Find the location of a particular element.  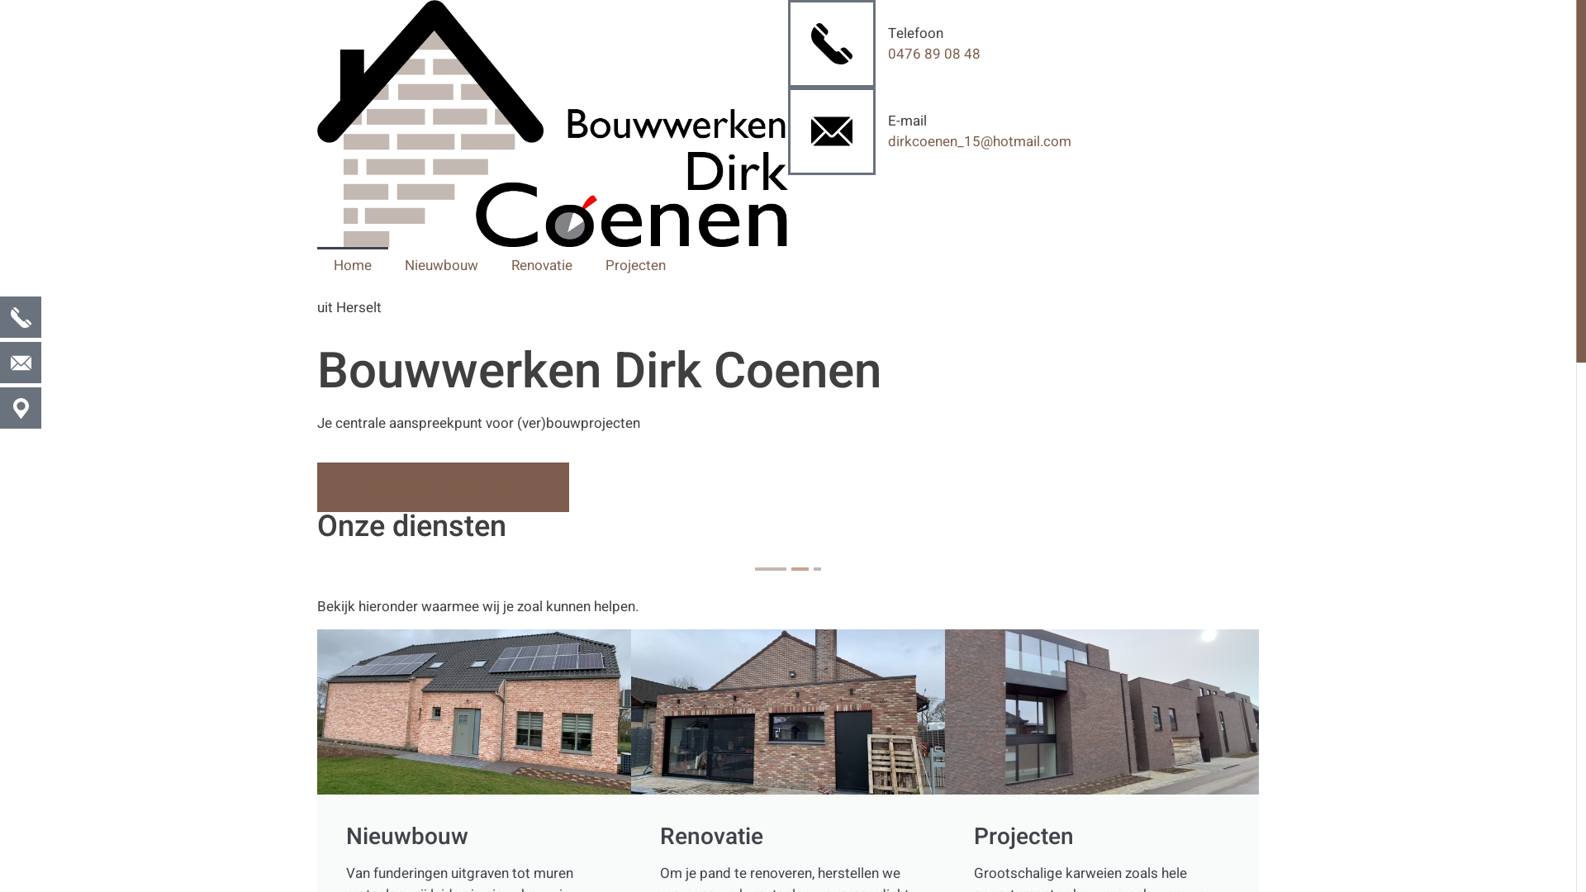

Telefoon is located at coordinates (915, 33).